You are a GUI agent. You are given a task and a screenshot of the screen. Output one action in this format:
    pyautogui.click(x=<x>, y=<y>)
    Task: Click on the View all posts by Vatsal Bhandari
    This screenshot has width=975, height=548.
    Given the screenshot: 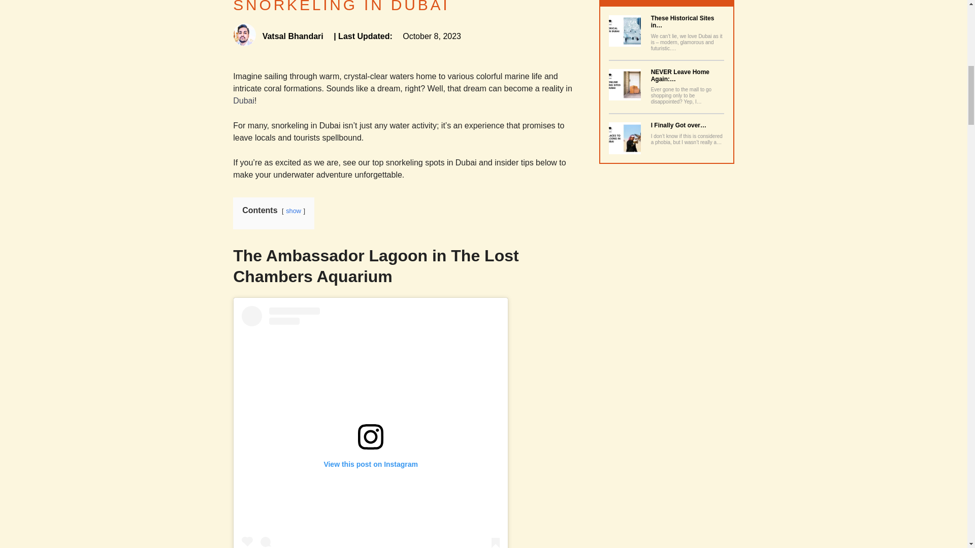 What is the action you would take?
    pyautogui.click(x=279, y=36)
    